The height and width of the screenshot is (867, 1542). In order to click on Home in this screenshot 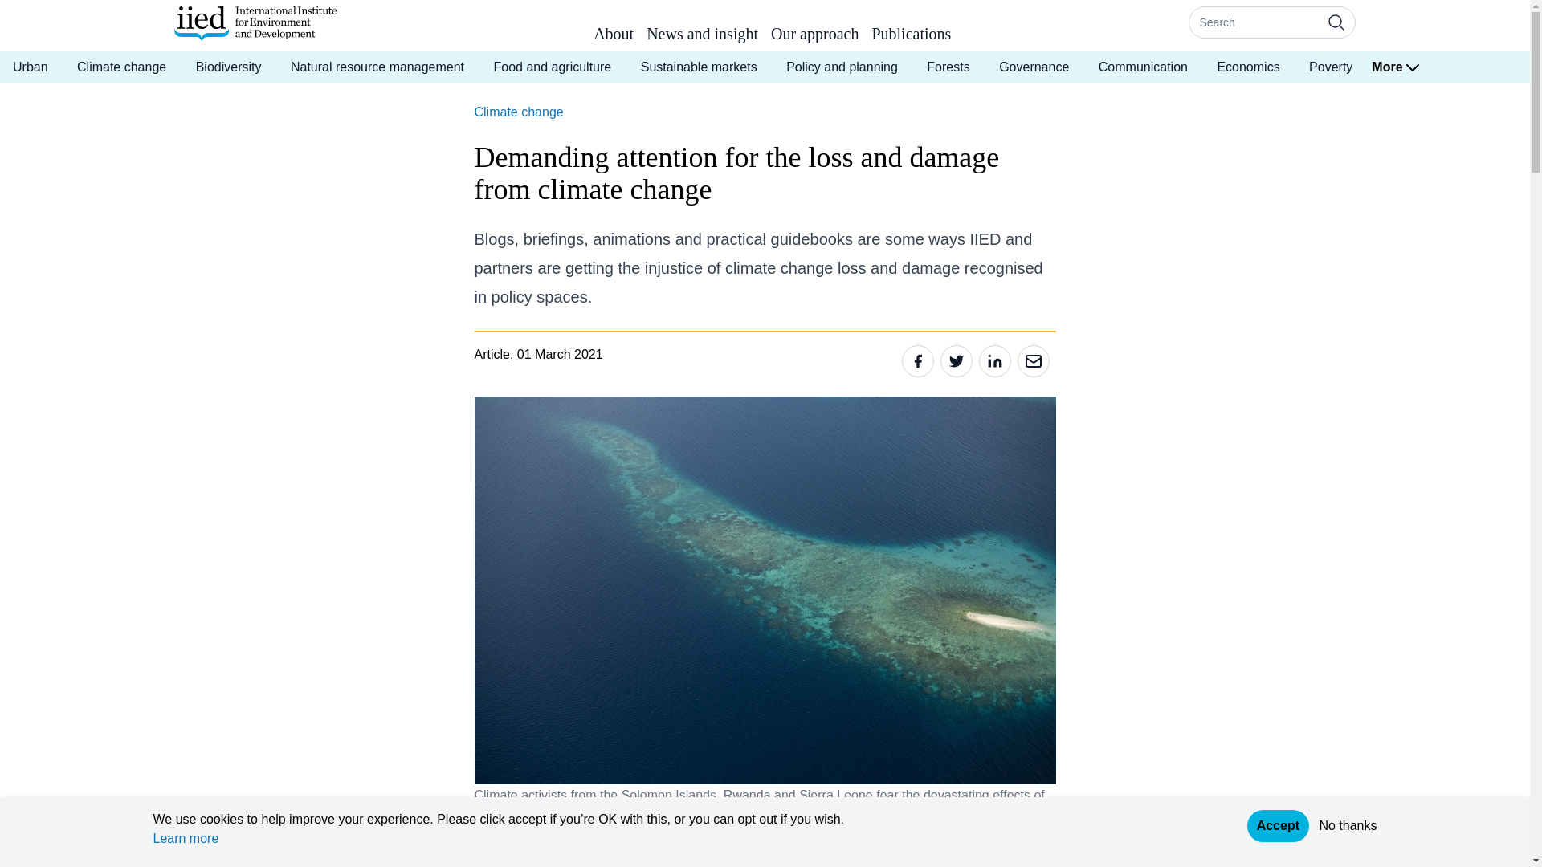, I will do `click(254, 23)`.